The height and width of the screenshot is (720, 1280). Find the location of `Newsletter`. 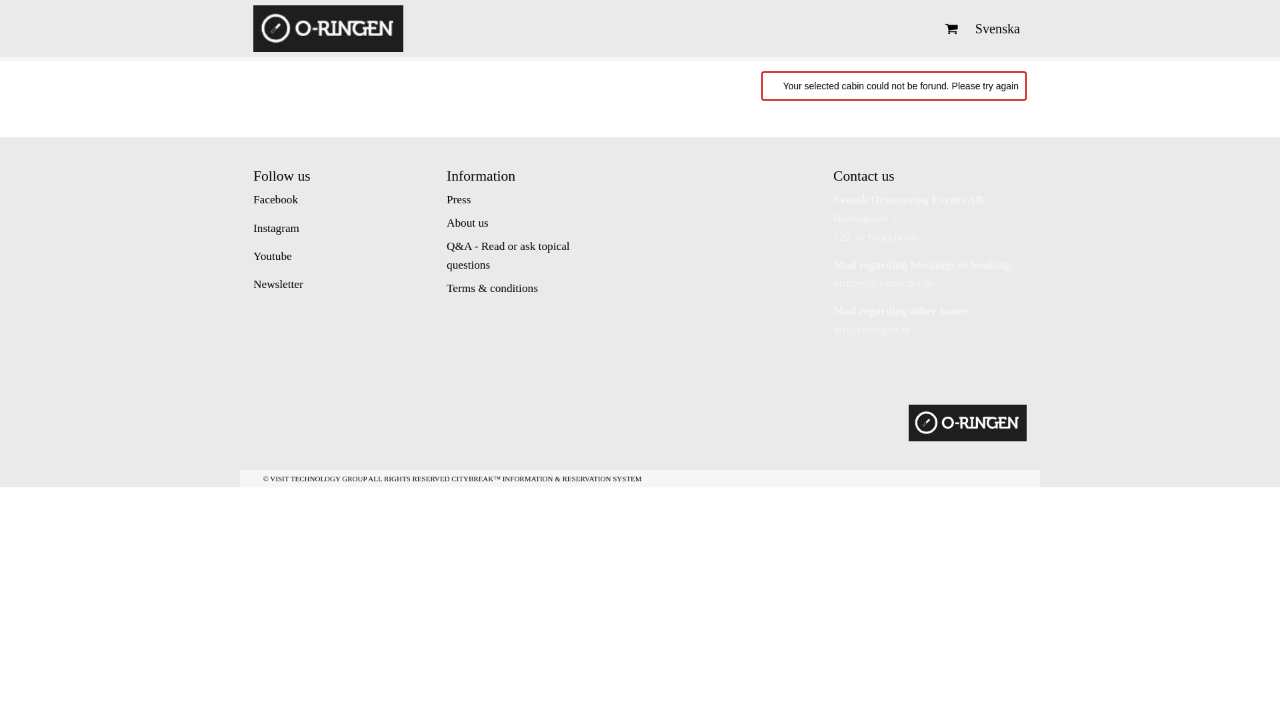

Newsletter is located at coordinates (279, 284).